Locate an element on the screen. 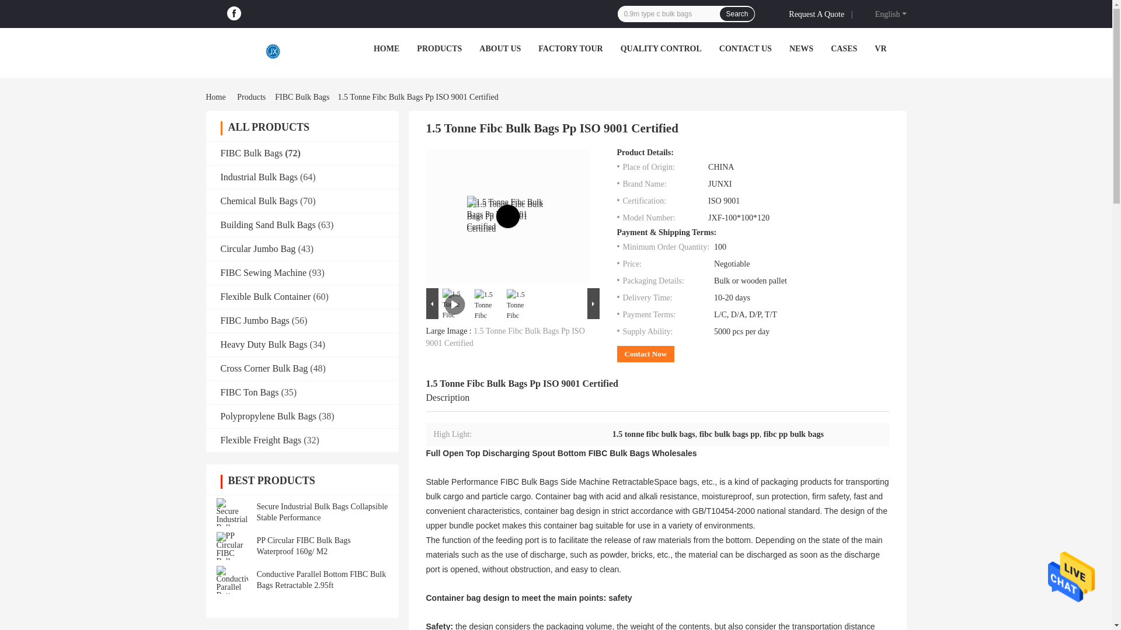 This screenshot has width=1121, height=630. FACTORY TOUR is located at coordinates (570, 48).